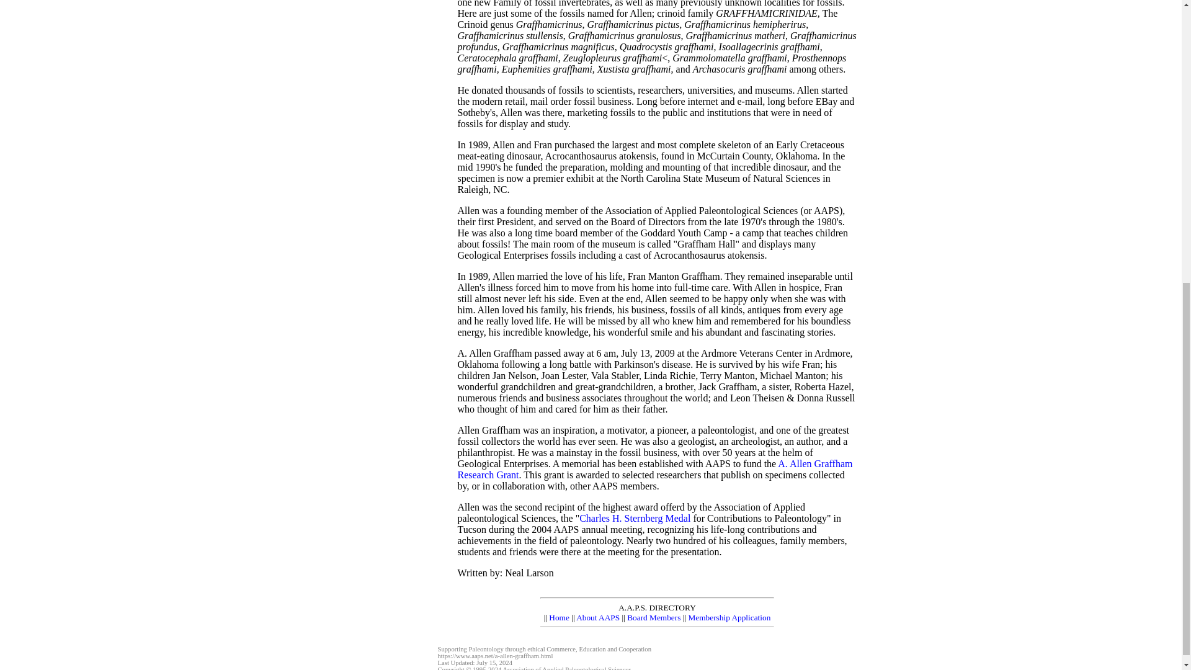 Image resolution: width=1191 pixels, height=670 pixels. I want to click on Board Members, so click(654, 618).